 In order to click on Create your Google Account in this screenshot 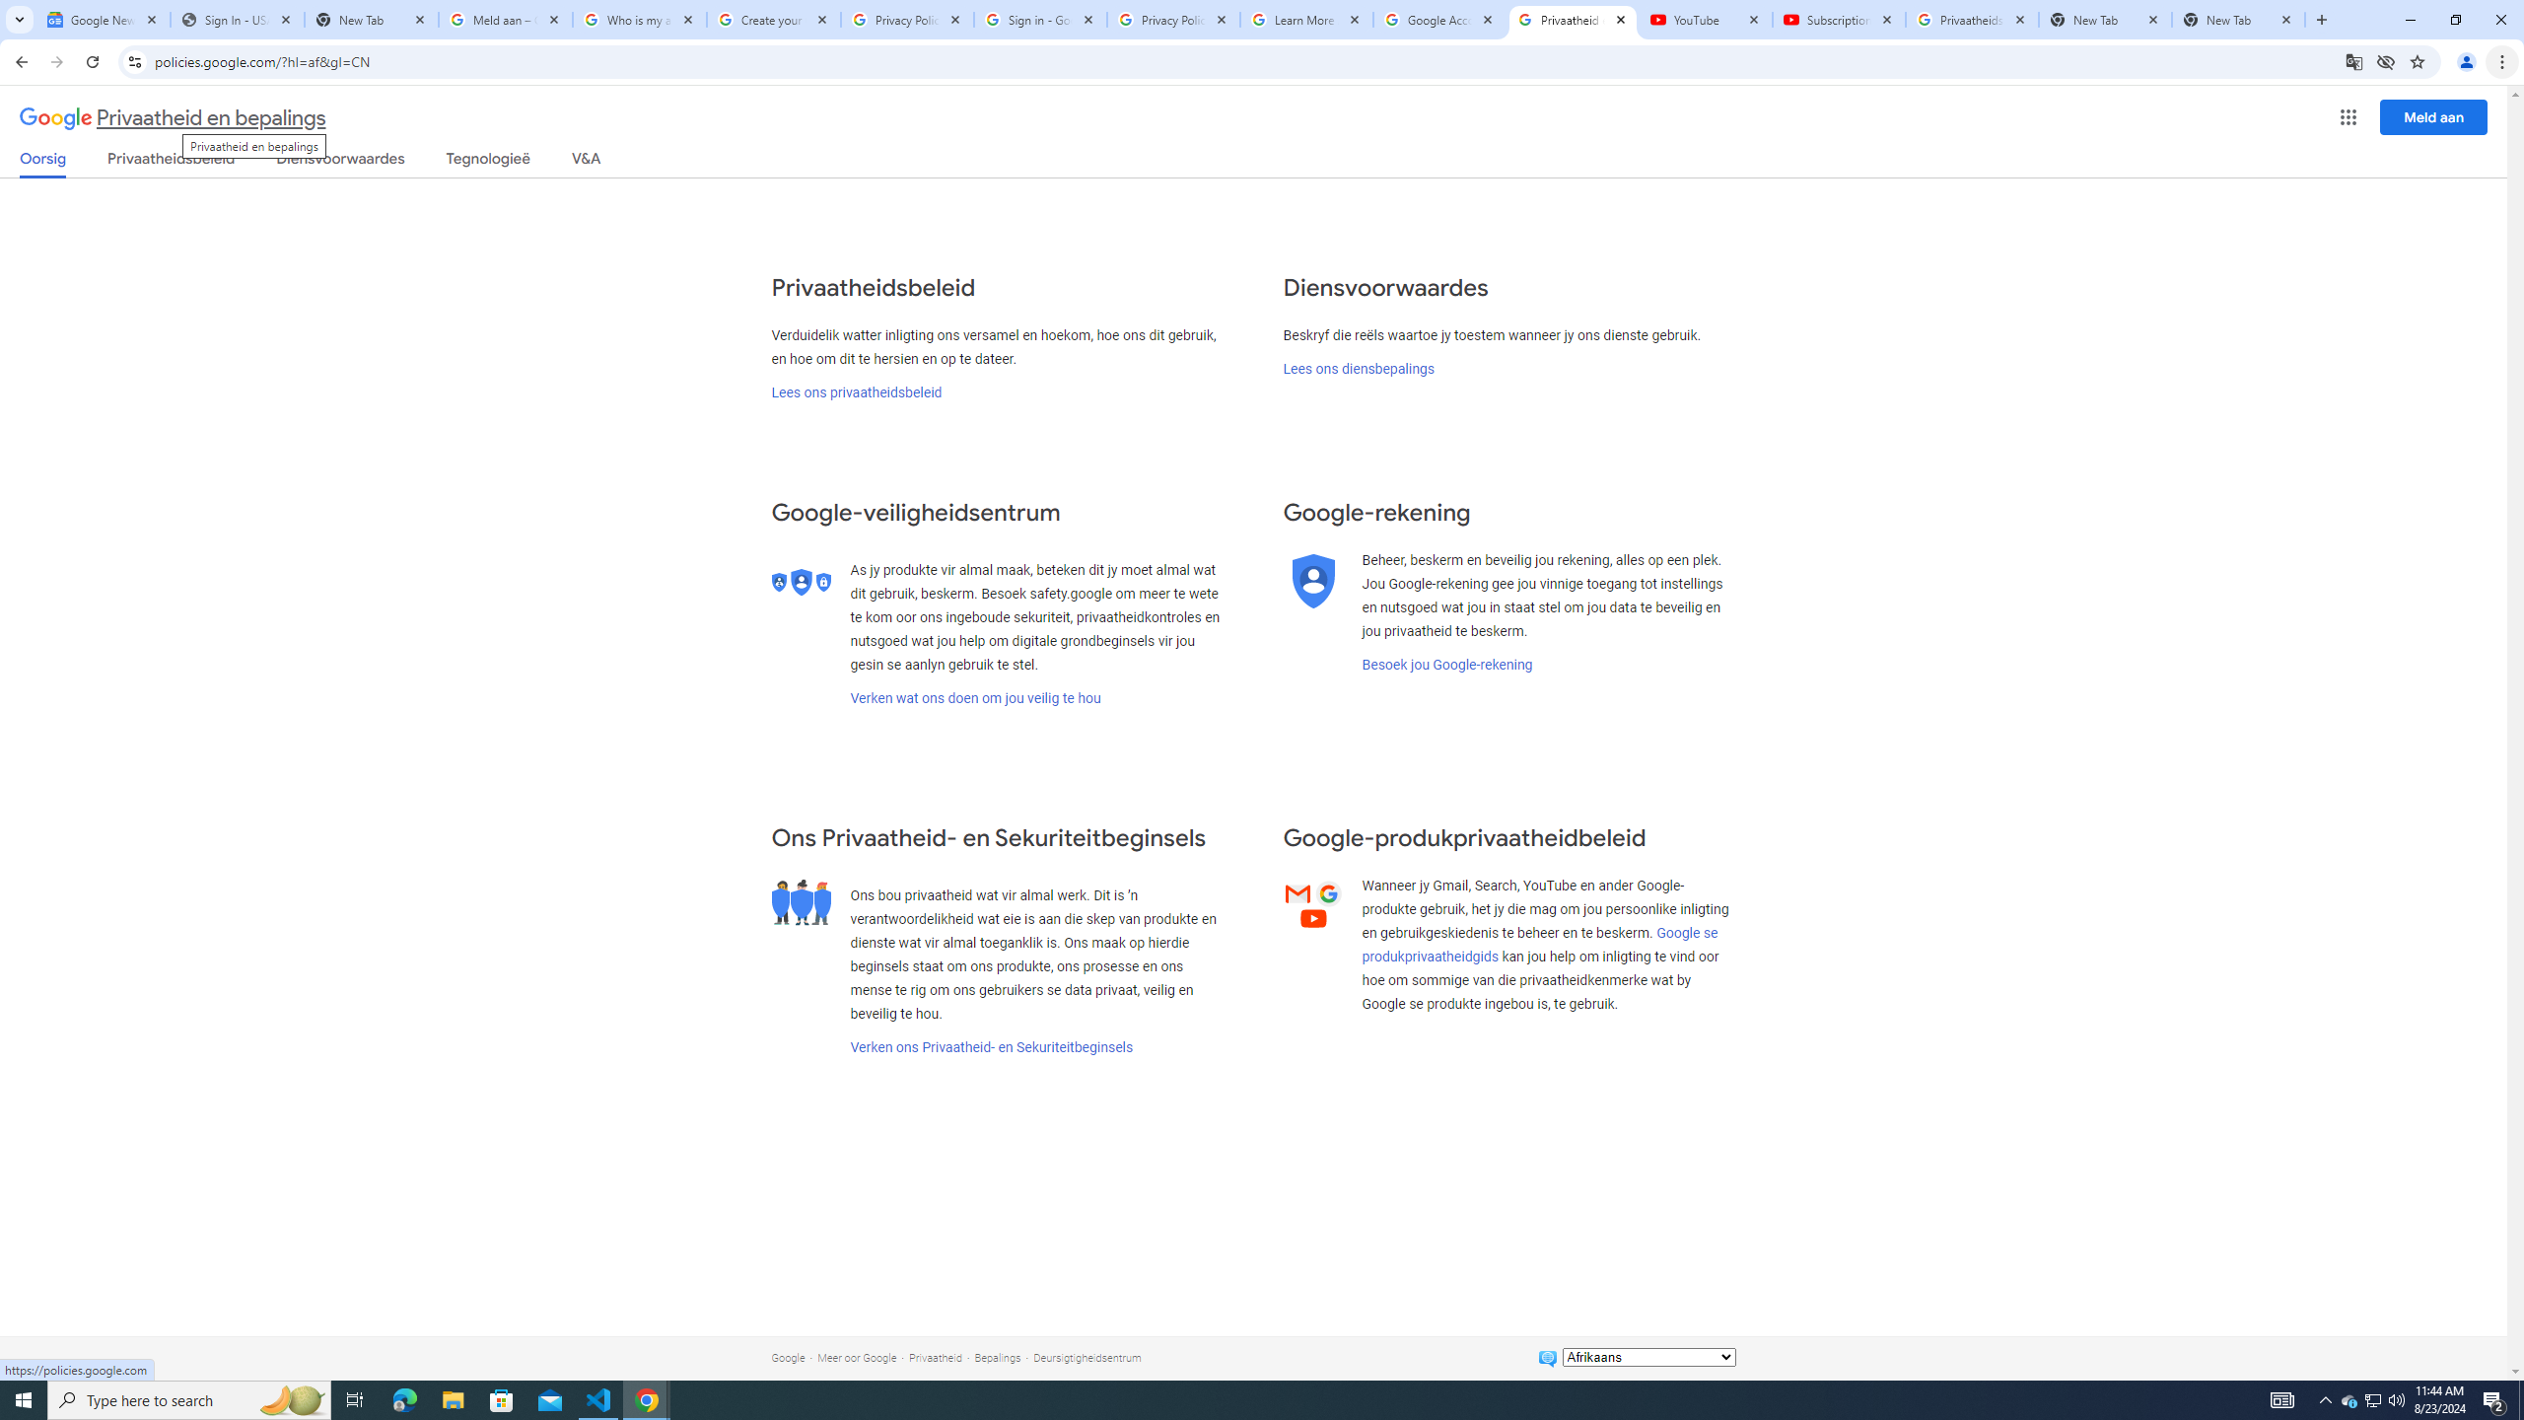, I will do `click(775, 20)`.